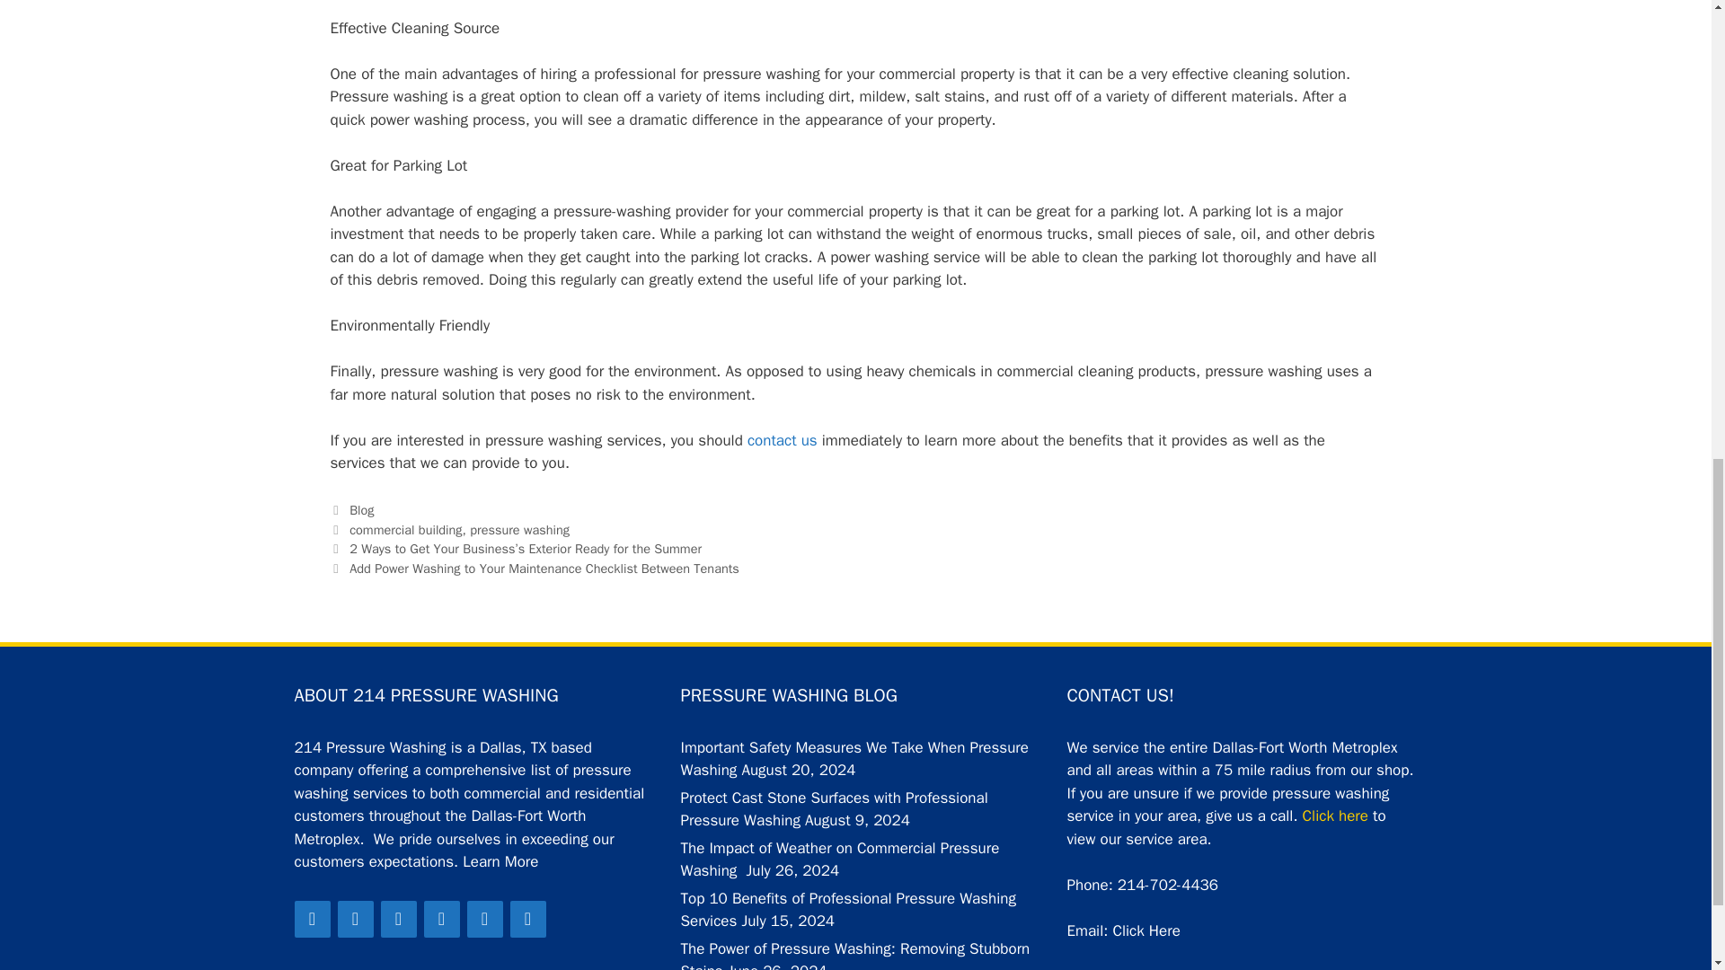  Describe the element at coordinates (500, 861) in the screenshot. I see `Learn More` at that location.